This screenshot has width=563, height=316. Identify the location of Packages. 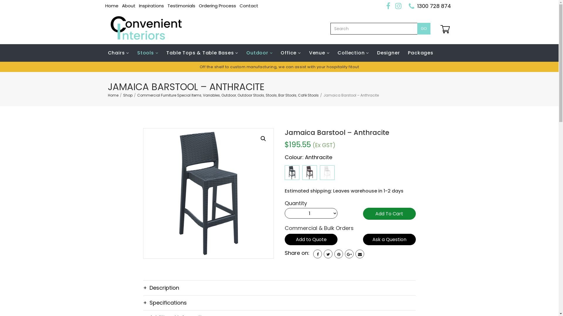
(420, 53).